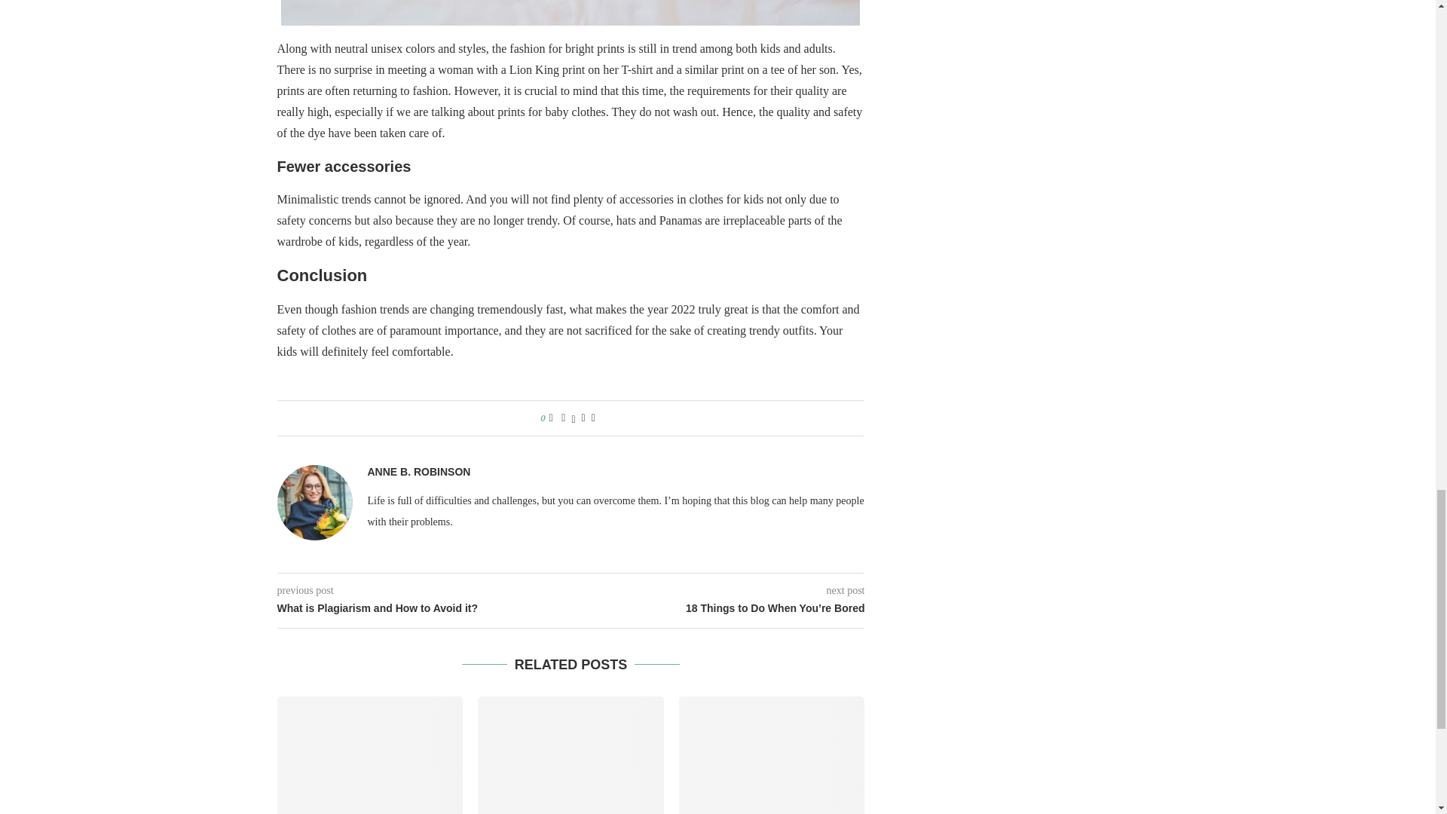 Image resolution: width=1447 pixels, height=814 pixels. What do you see at coordinates (419, 472) in the screenshot?
I see `Author Anne B. Robinson` at bounding box center [419, 472].